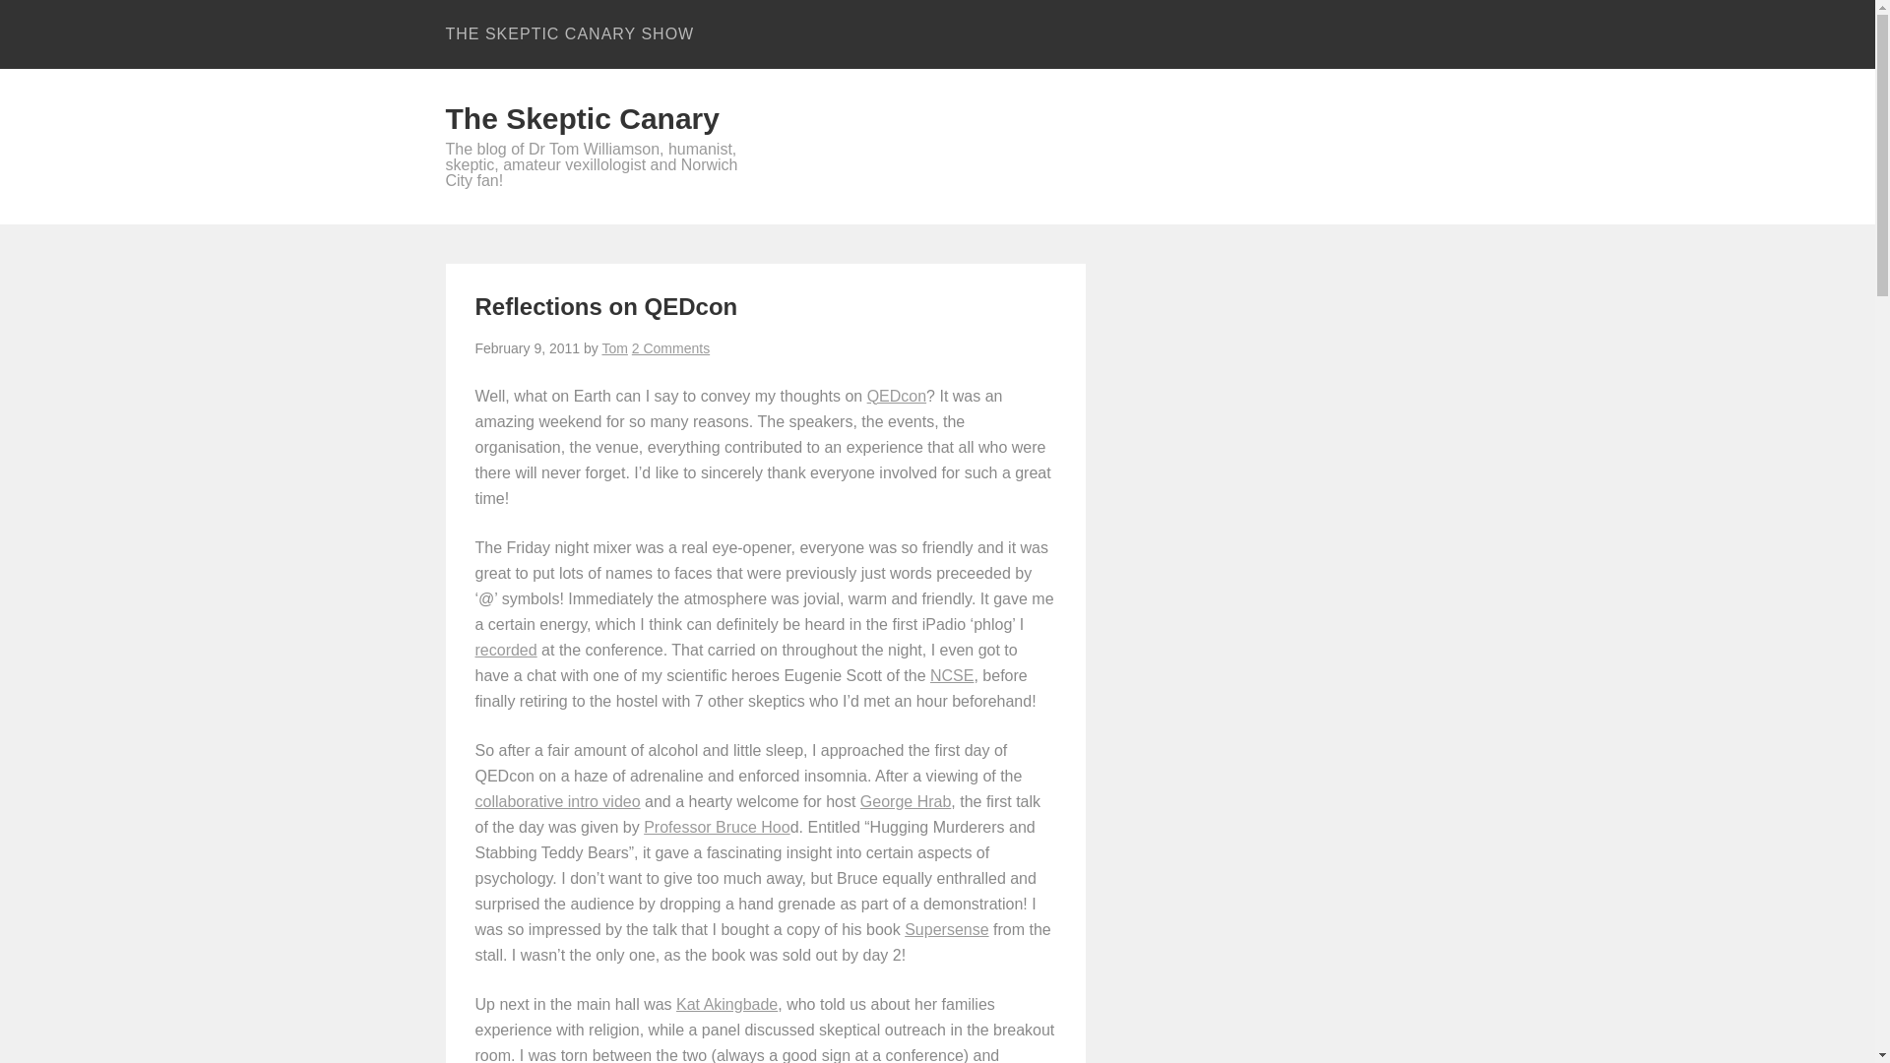  Describe the element at coordinates (614, 347) in the screenshot. I see `Posts by Tom` at that location.